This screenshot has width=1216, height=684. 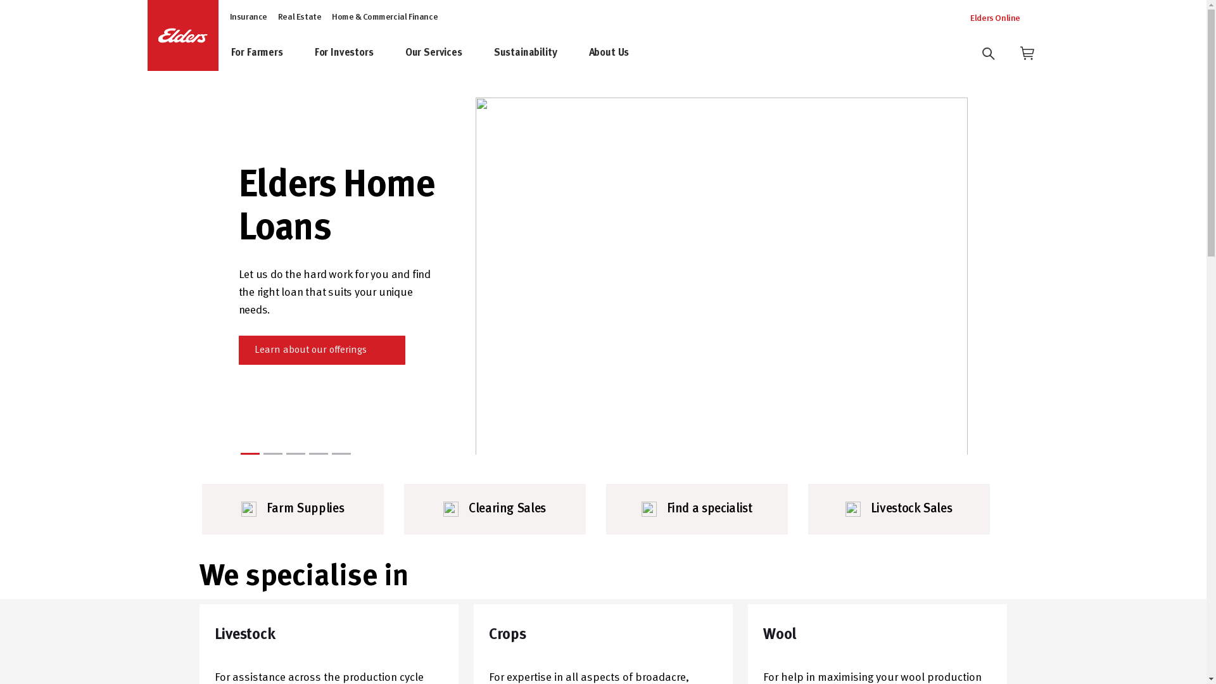 What do you see at coordinates (270, 53) in the screenshot?
I see `For Farmers` at bounding box center [270, 53].